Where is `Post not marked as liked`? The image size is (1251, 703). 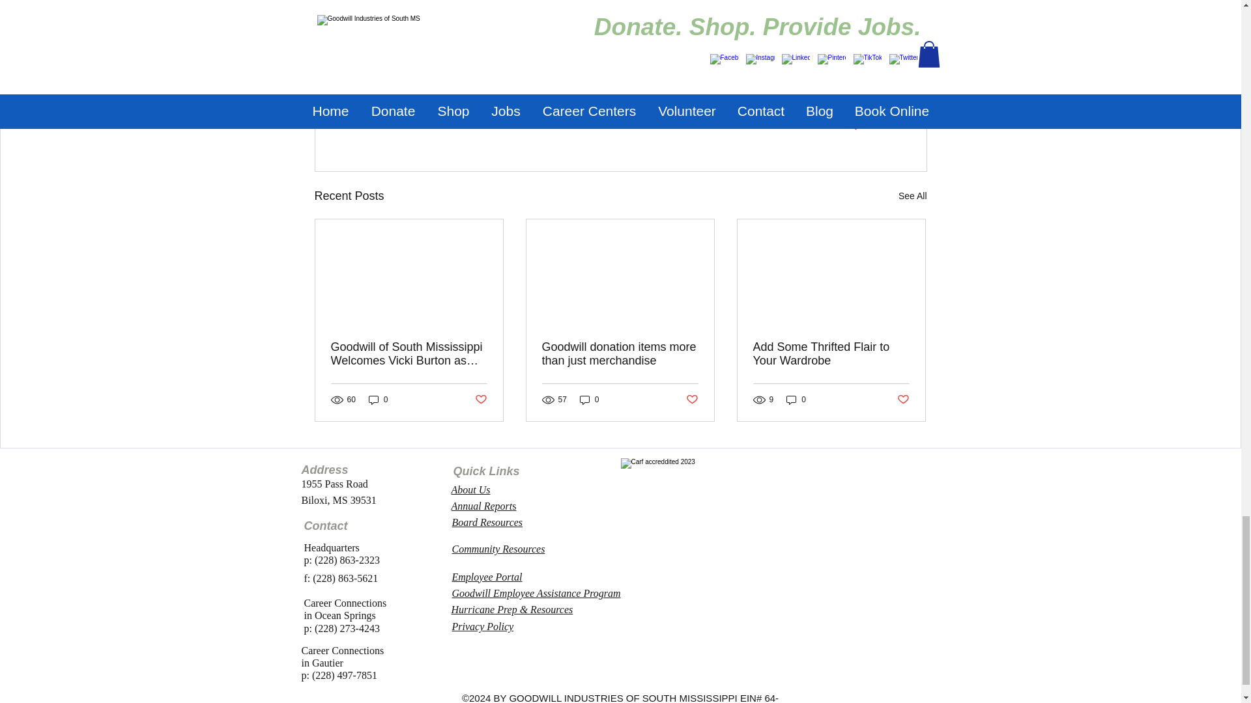 Post not marked as liked is located at coordinates (851, 125).